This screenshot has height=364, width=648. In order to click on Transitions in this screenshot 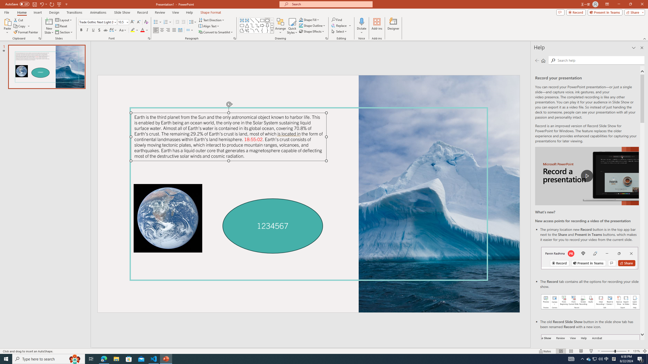, I will do `click(74, 12)`.